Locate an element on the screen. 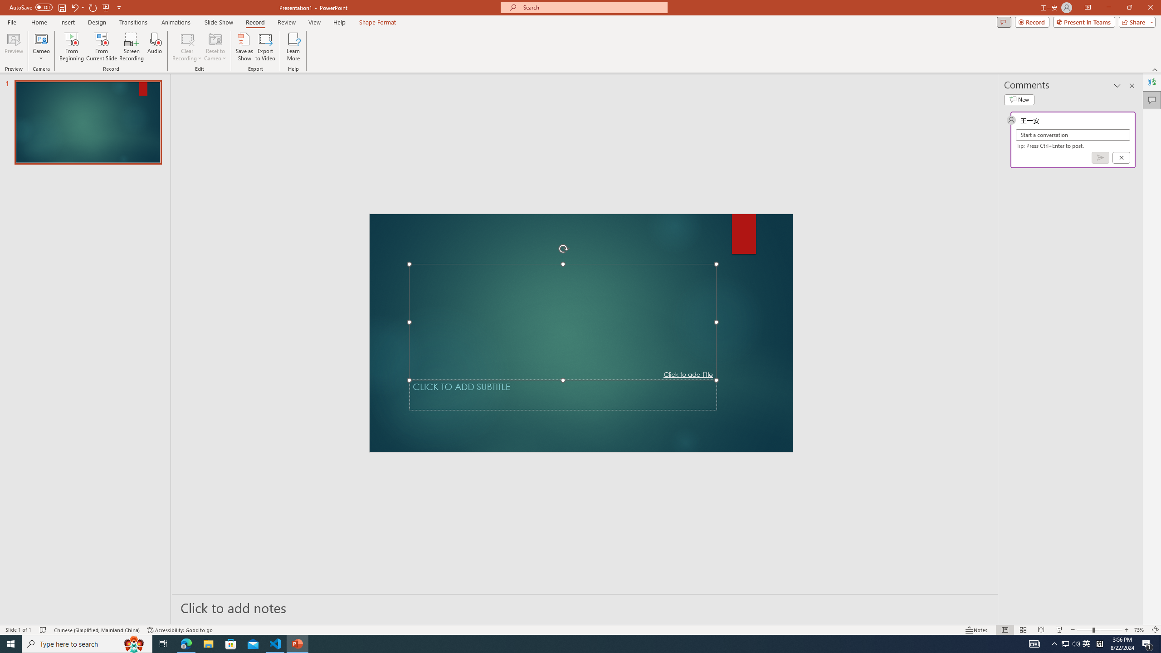  Post comment (Ctrl + Enter) is located at coordinates (1100, 158).